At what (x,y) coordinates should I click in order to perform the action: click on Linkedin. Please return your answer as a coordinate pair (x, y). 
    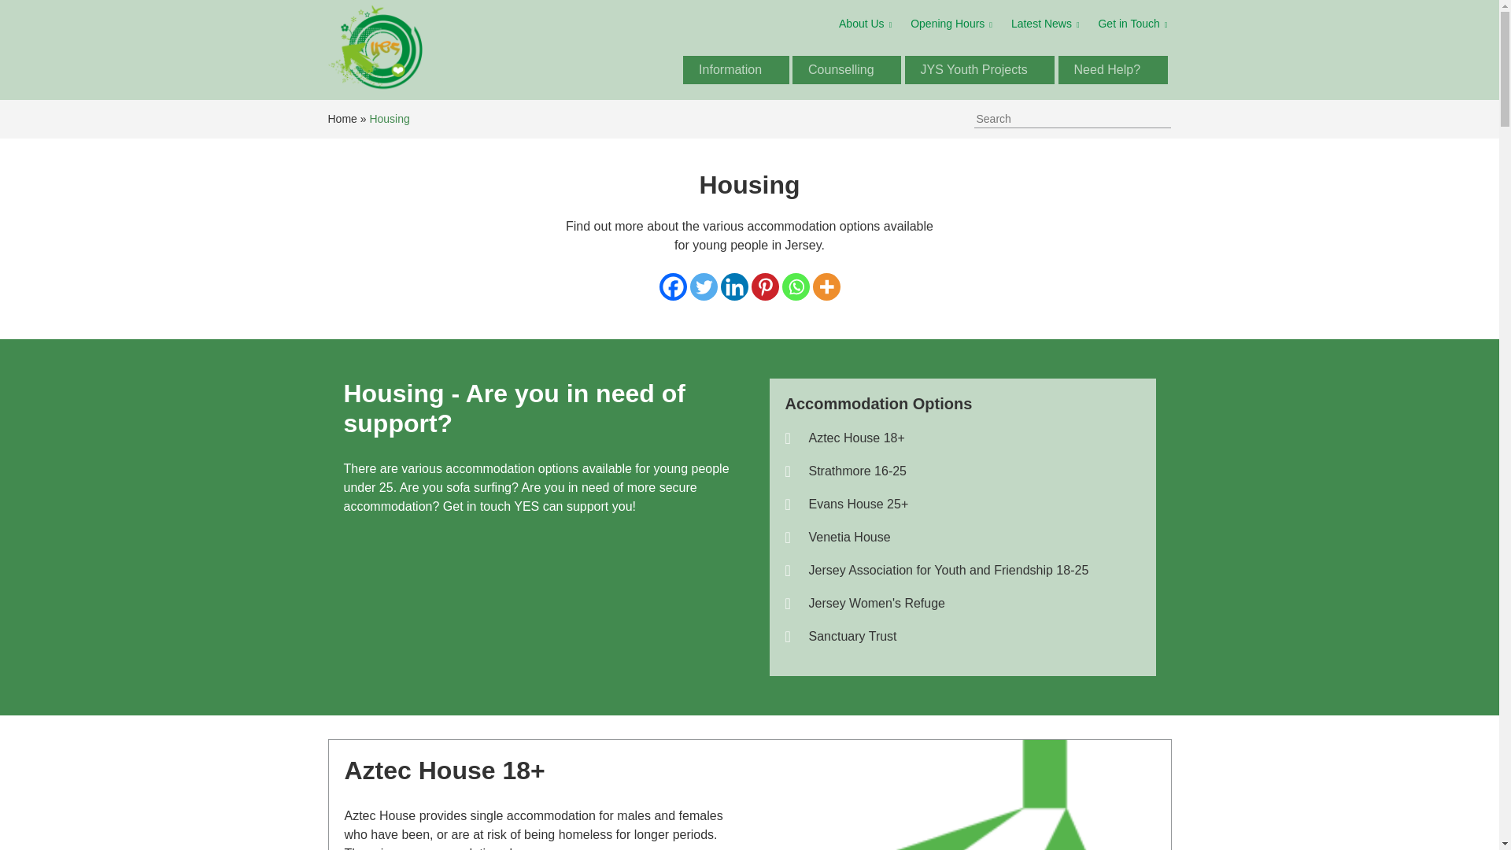
    Looking at the image, I should click on (733, 286).